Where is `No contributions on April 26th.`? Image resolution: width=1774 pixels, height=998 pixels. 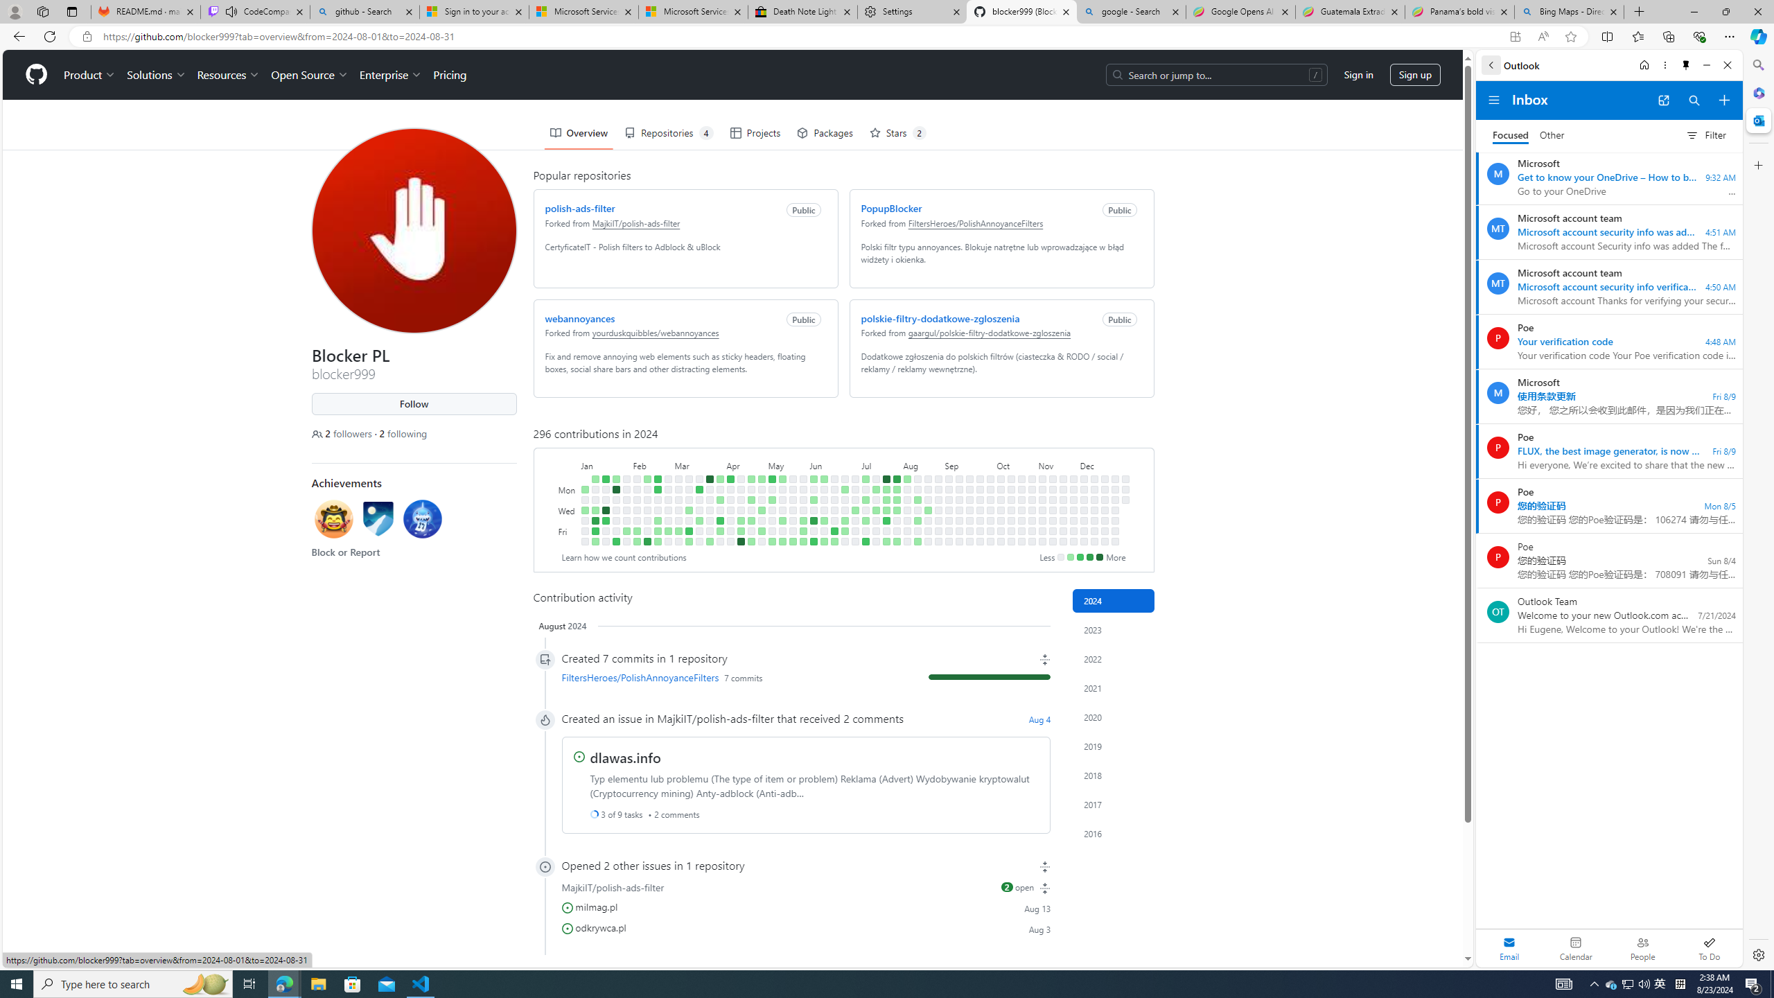
No contributions on April 26th. is located at coordinates (751, 531).